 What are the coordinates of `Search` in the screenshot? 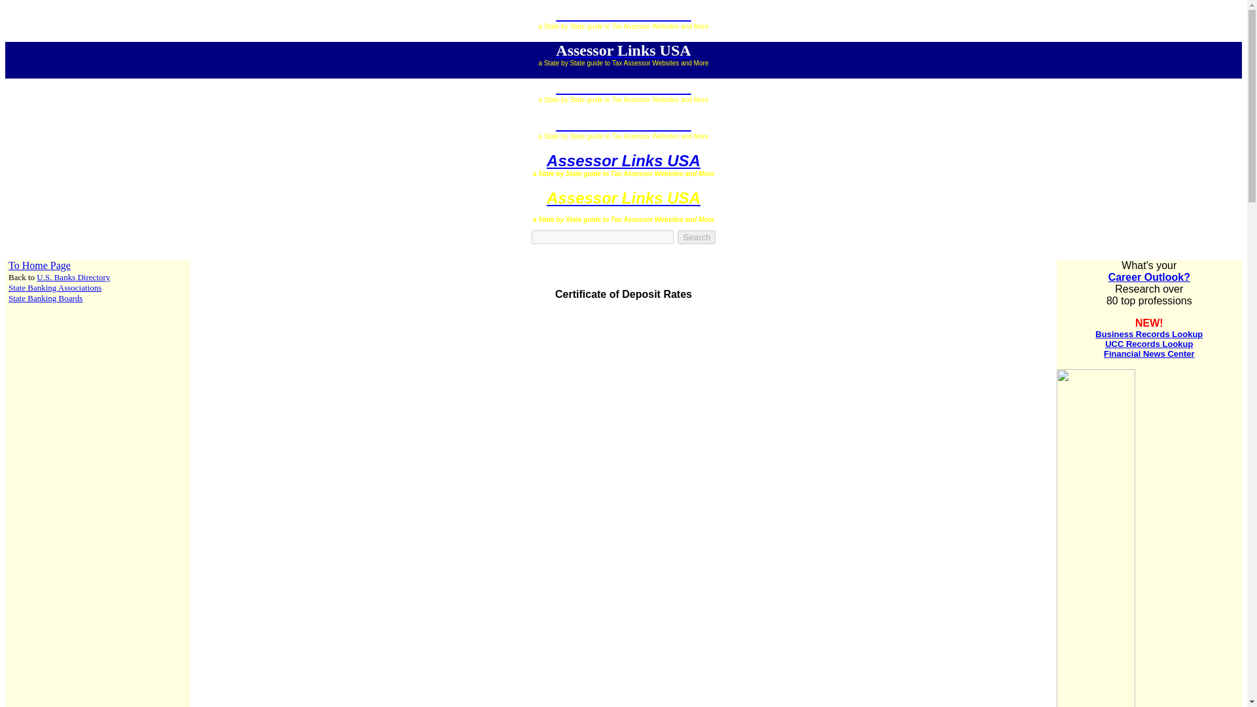 It's located at (696, 237).